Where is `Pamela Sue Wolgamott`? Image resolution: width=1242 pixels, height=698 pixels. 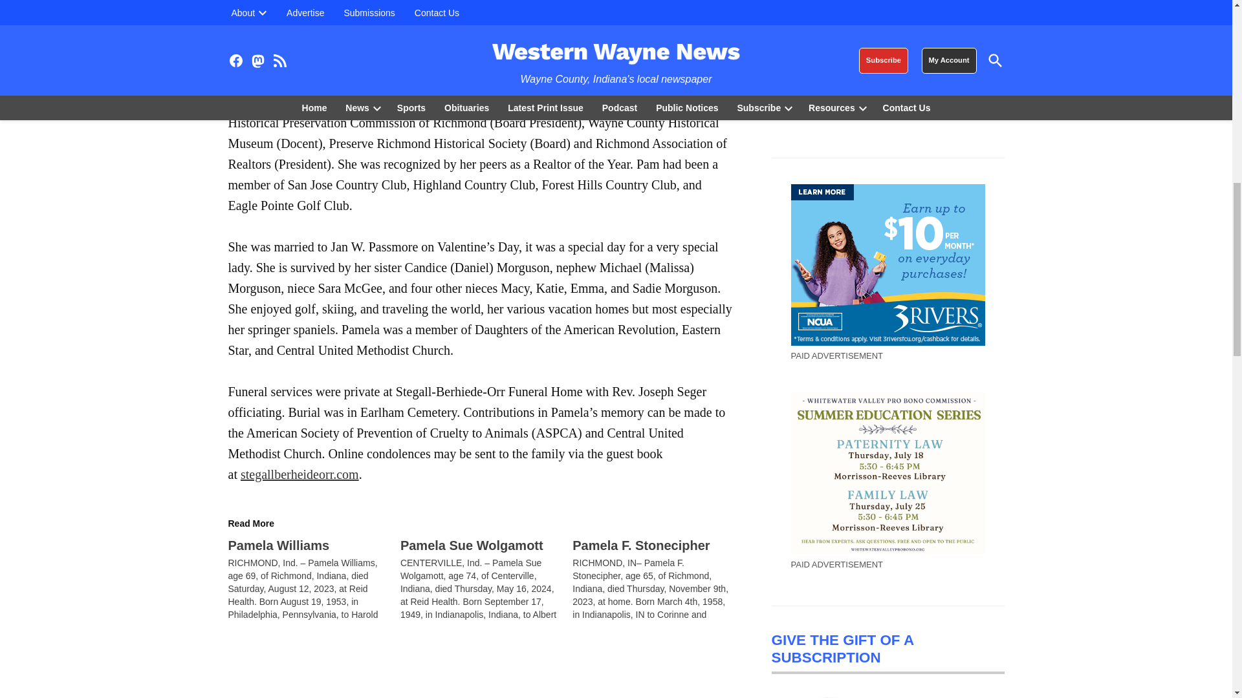
Pamela Sue Wolgamott is located at coordinates (472, 545).